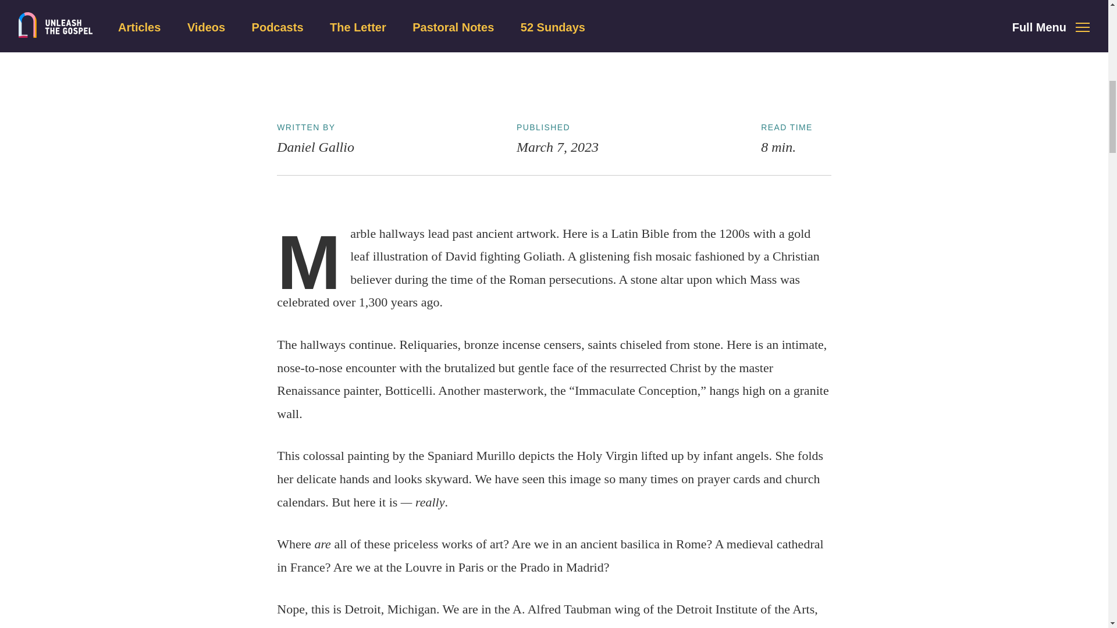 Image resolution: width=1117 pixels, height=628 pixels. What do you see at coordinates (315, 147) in the screenshot?
I see `Daniel Gallio` at bounding box center [315, 147].